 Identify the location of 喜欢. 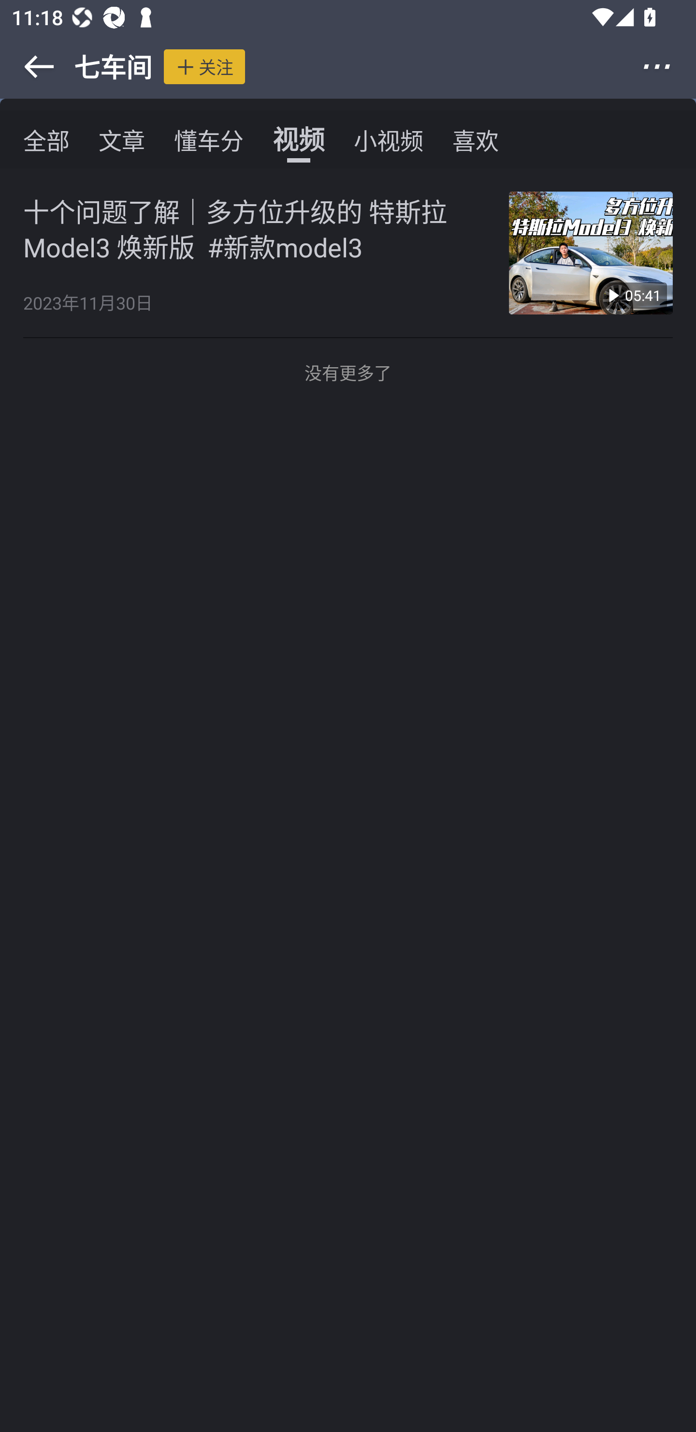
(476, 139).